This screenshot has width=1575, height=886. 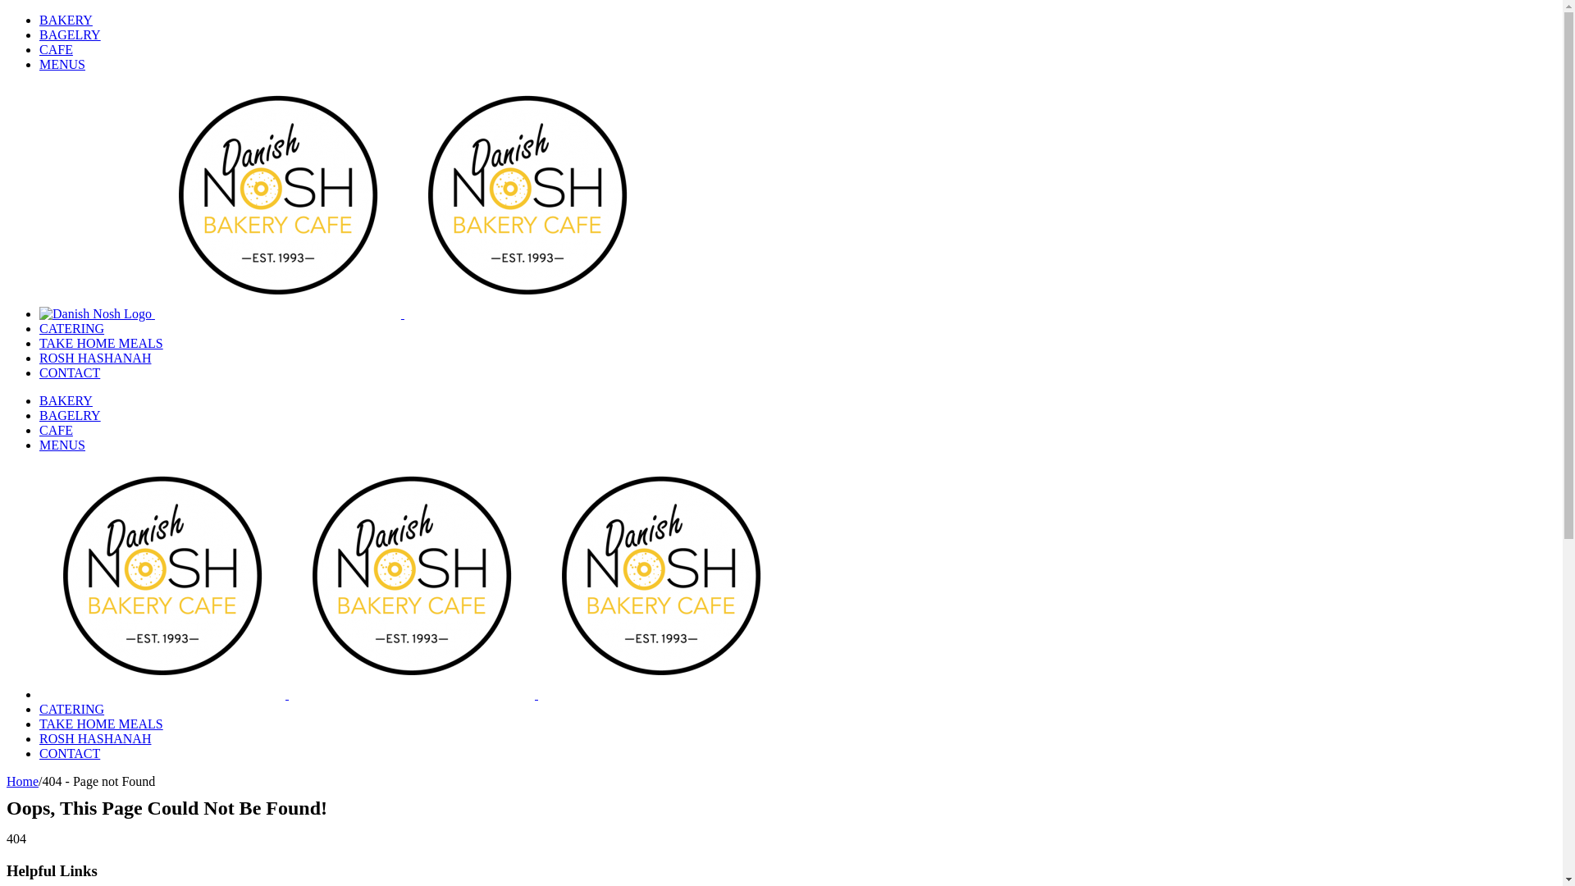 I want to click on ROSH HASHANAH, so click(x=95, y=358).